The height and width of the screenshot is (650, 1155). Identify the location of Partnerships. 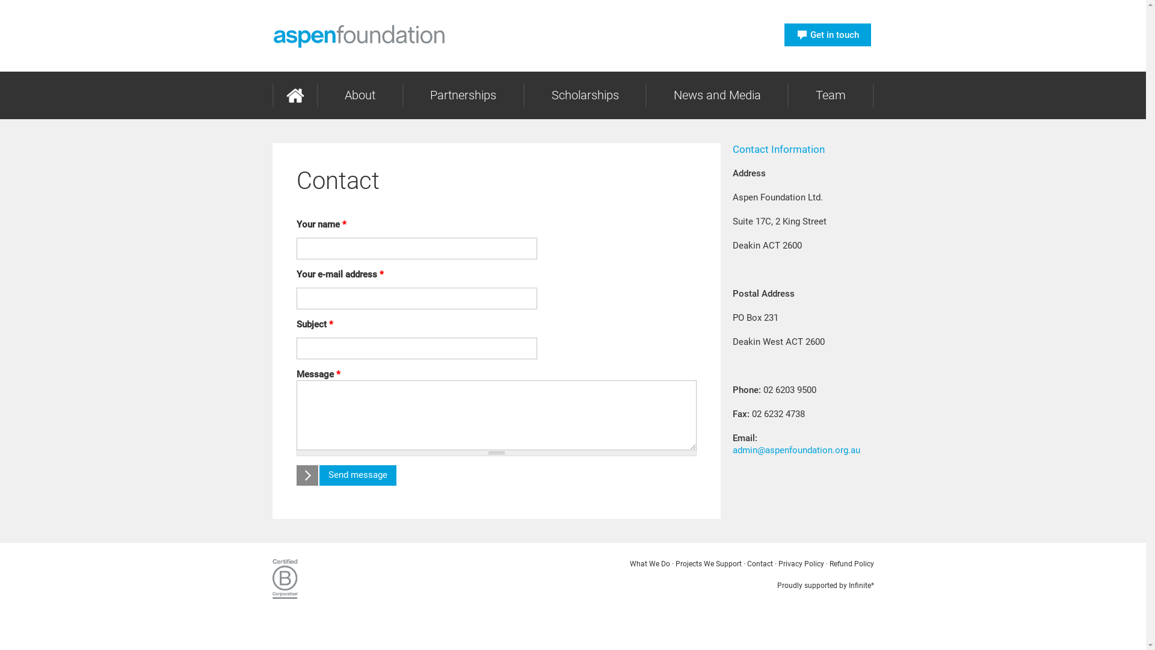
(463, 95).